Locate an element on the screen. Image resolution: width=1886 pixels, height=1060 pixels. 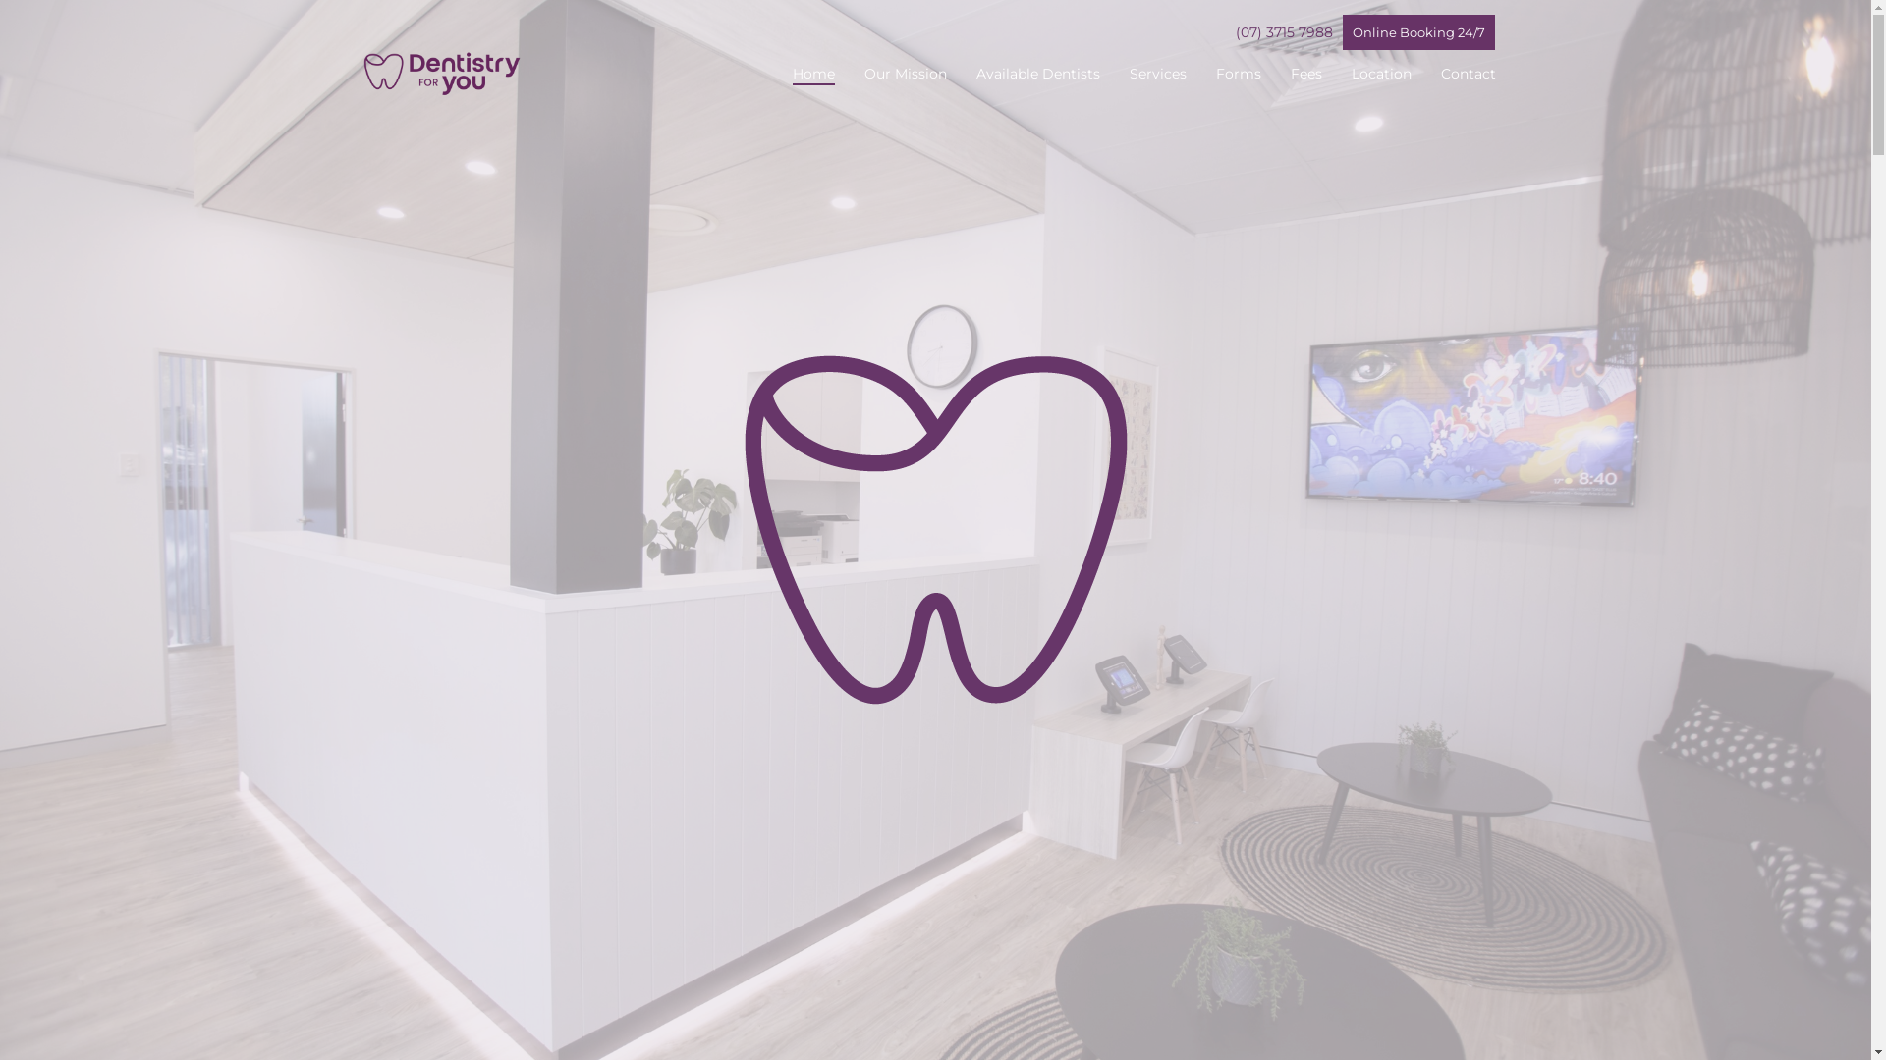
Available Dentists is located at coordinates (1038, 75).